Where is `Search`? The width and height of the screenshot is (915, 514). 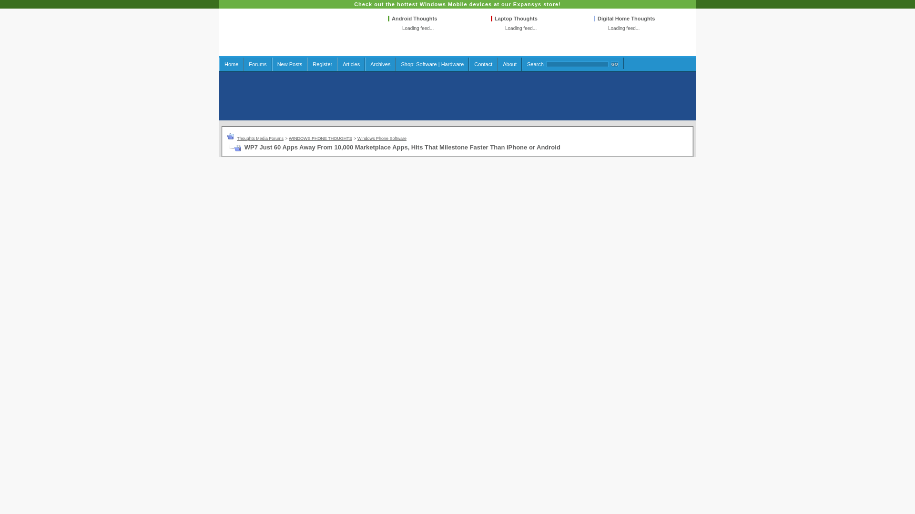
Search is located at coordinates (535, 64).